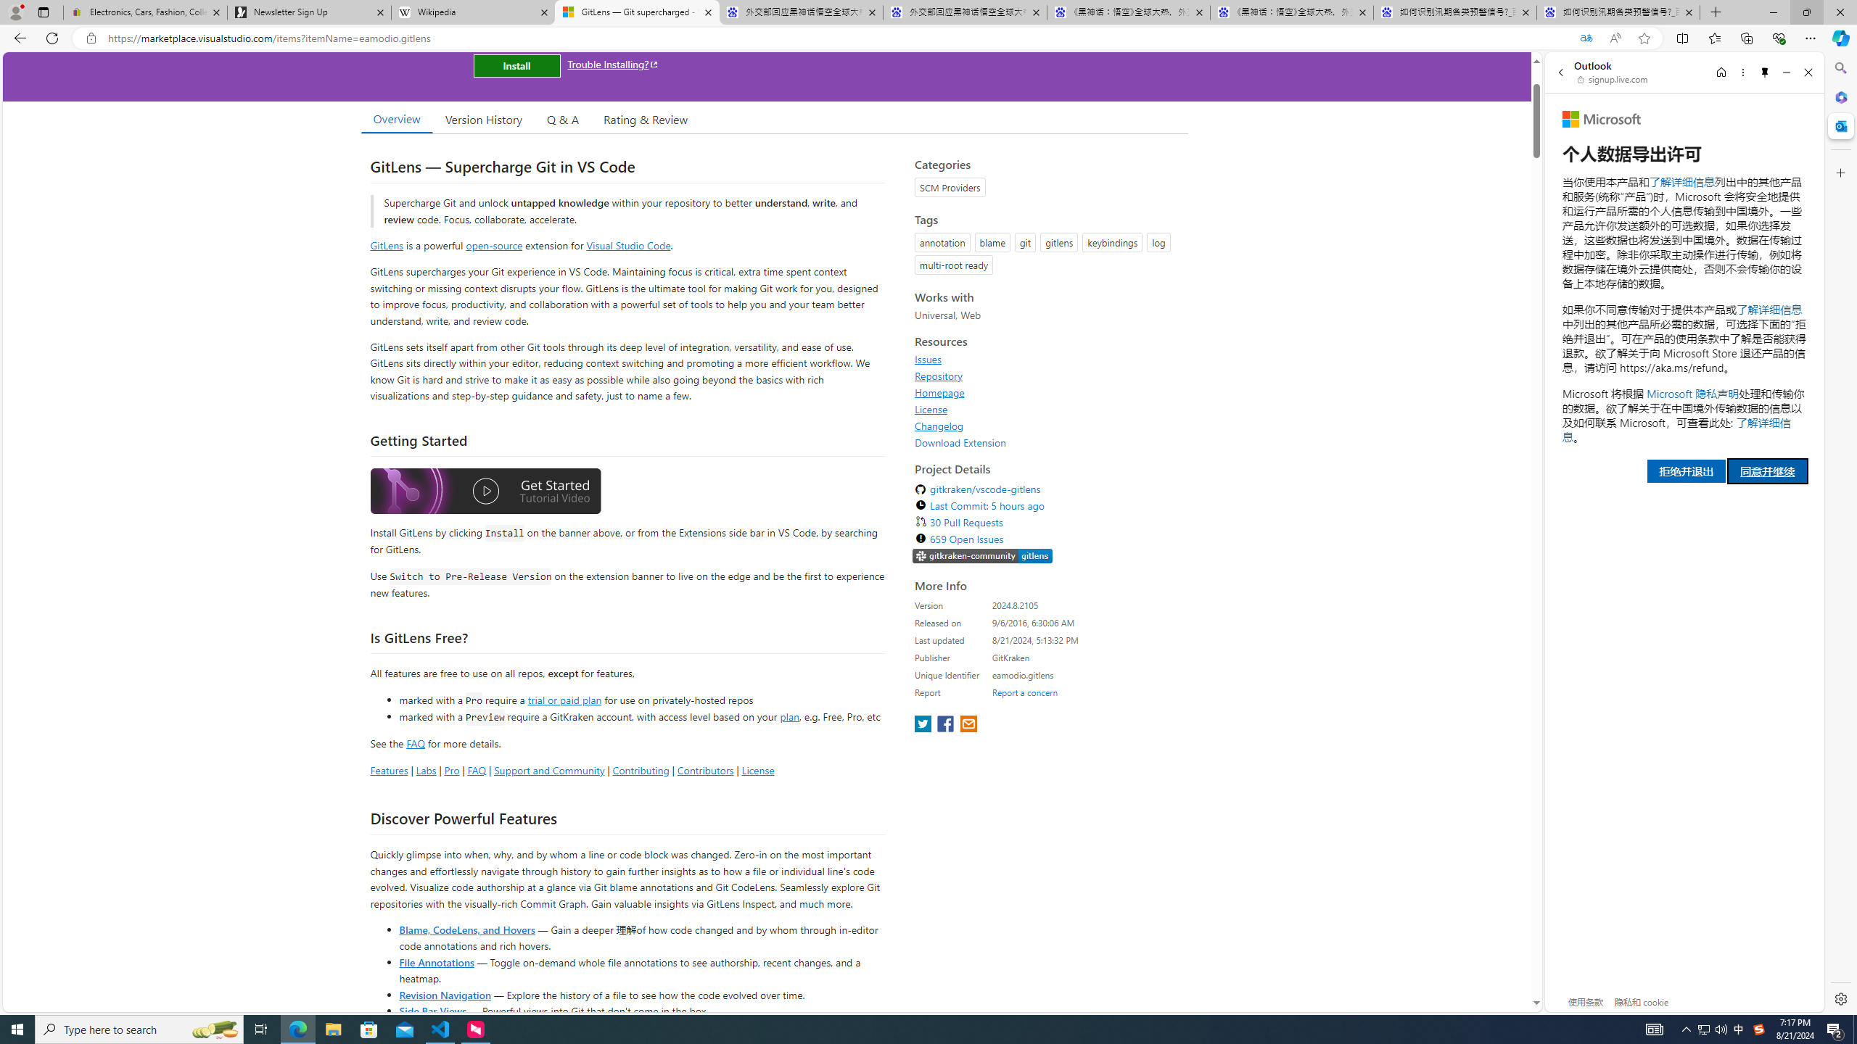 The width and height of the screenshot is (1857, 1044). What do you see at coordinates (396, 119) in the screenshot?
I see `Overview` at bounding box center [396, 119].